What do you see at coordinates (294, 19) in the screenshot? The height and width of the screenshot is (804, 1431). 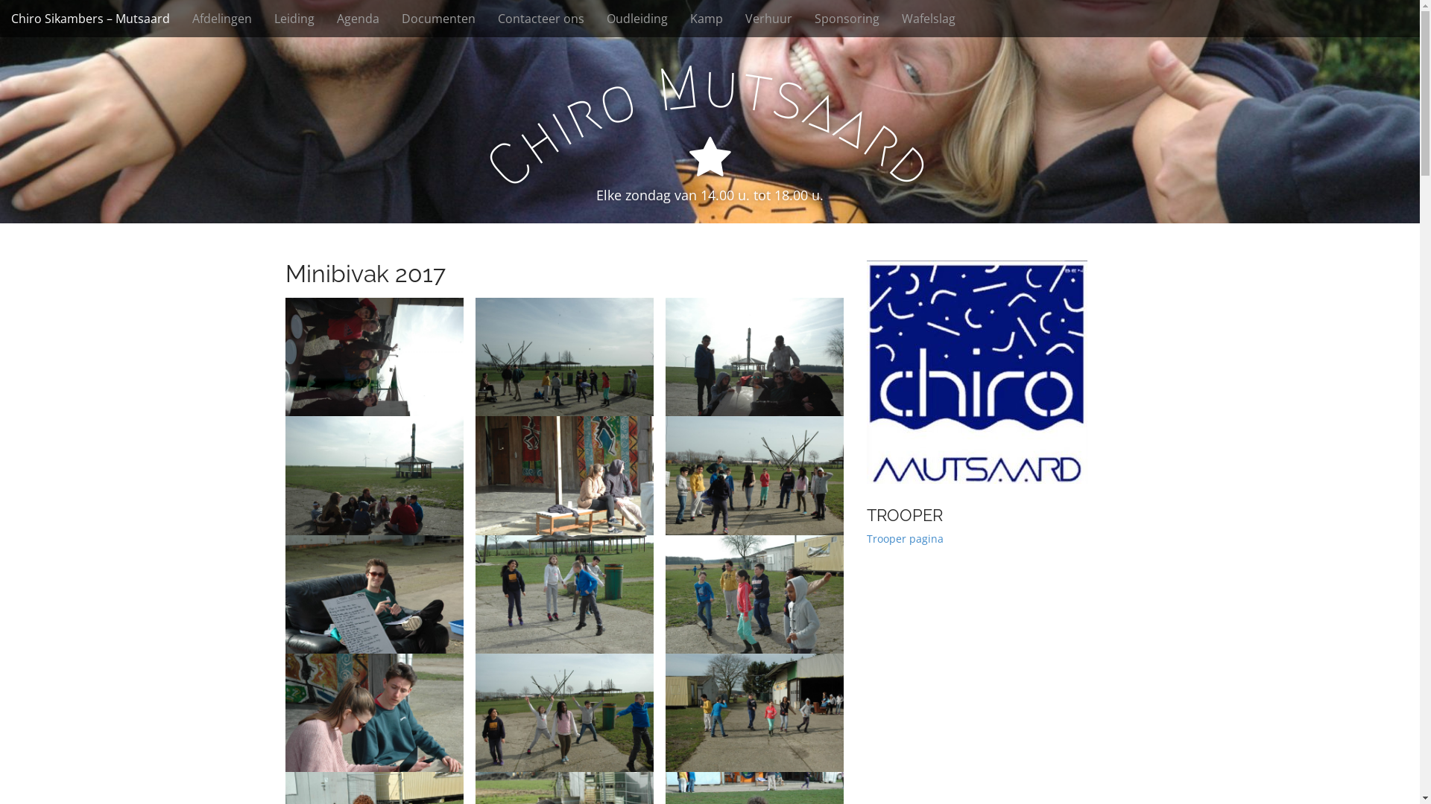 I see `Leiding` at bounding box center [294, 19].